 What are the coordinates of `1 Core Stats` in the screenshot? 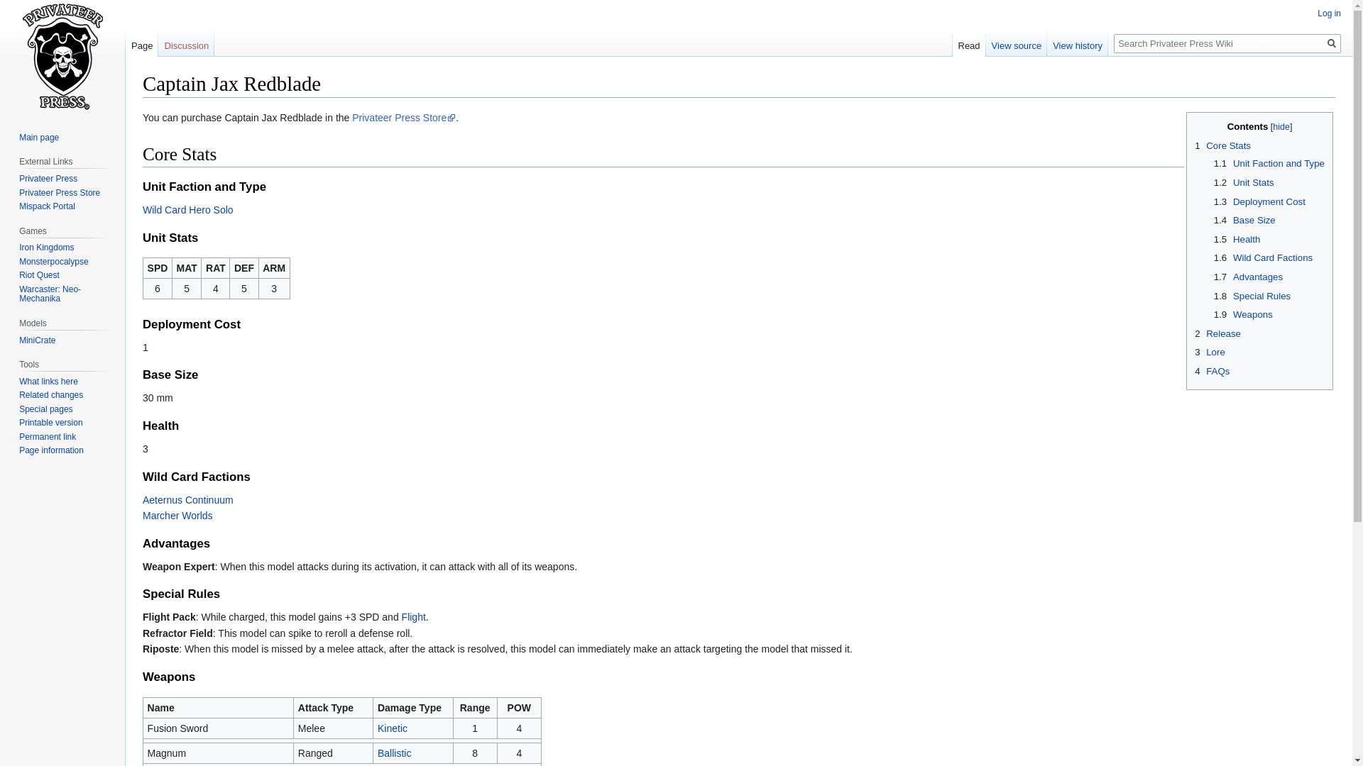 It's located at (1222, 145).